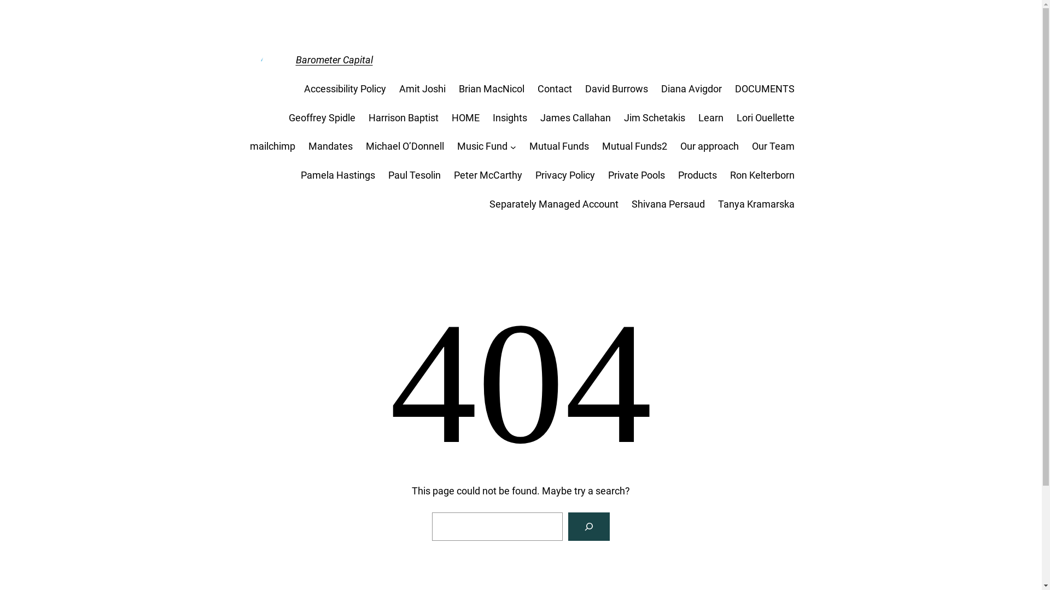 The width and height of the screenshot is (1050, 590). What do you see at coordinates (334, 60) in the screenshot?
I see `Barometer Capital` at bounding box center [334, 60].